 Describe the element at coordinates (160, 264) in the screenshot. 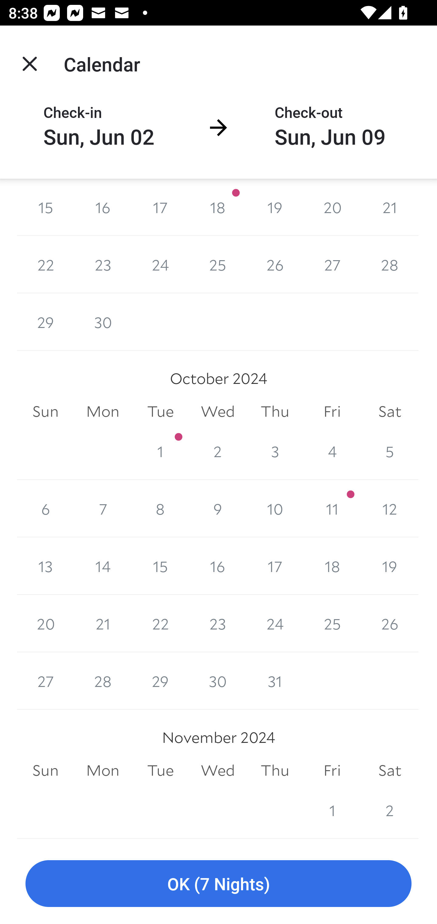

I see `24 24 September 2024` at that location.